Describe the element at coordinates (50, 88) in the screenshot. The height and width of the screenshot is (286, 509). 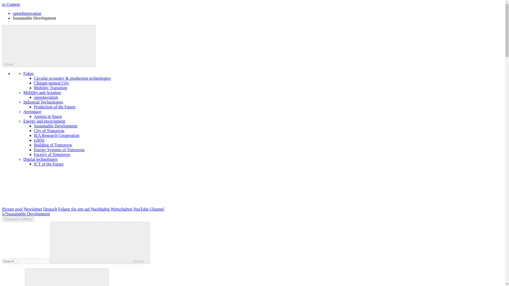
I see `Mobility Transition` at that location.